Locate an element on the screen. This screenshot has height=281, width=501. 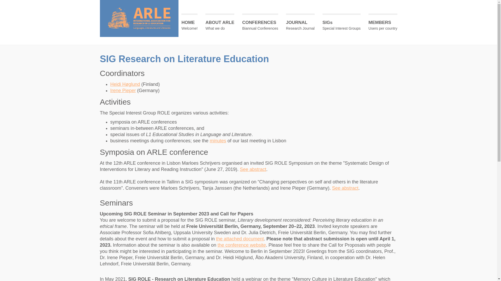
HOME
Welcome! is located at coordinates (189, 24).